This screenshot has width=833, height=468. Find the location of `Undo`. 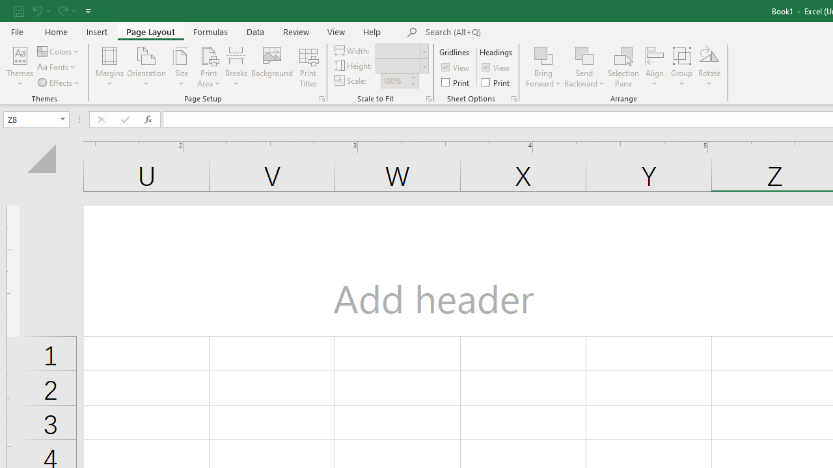

Undo is located at coordinates (40, 10).